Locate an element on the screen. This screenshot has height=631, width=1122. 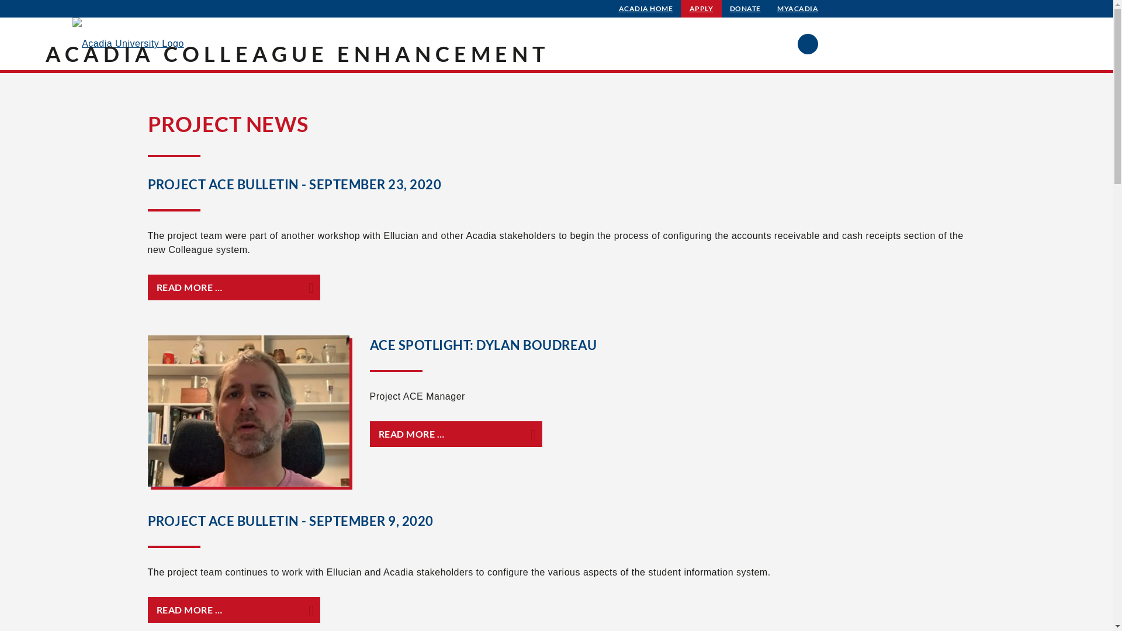
PROJECT ACE BULLETIN - SEPTEMBER 23, 2020 is located at coordinates (295, 185).